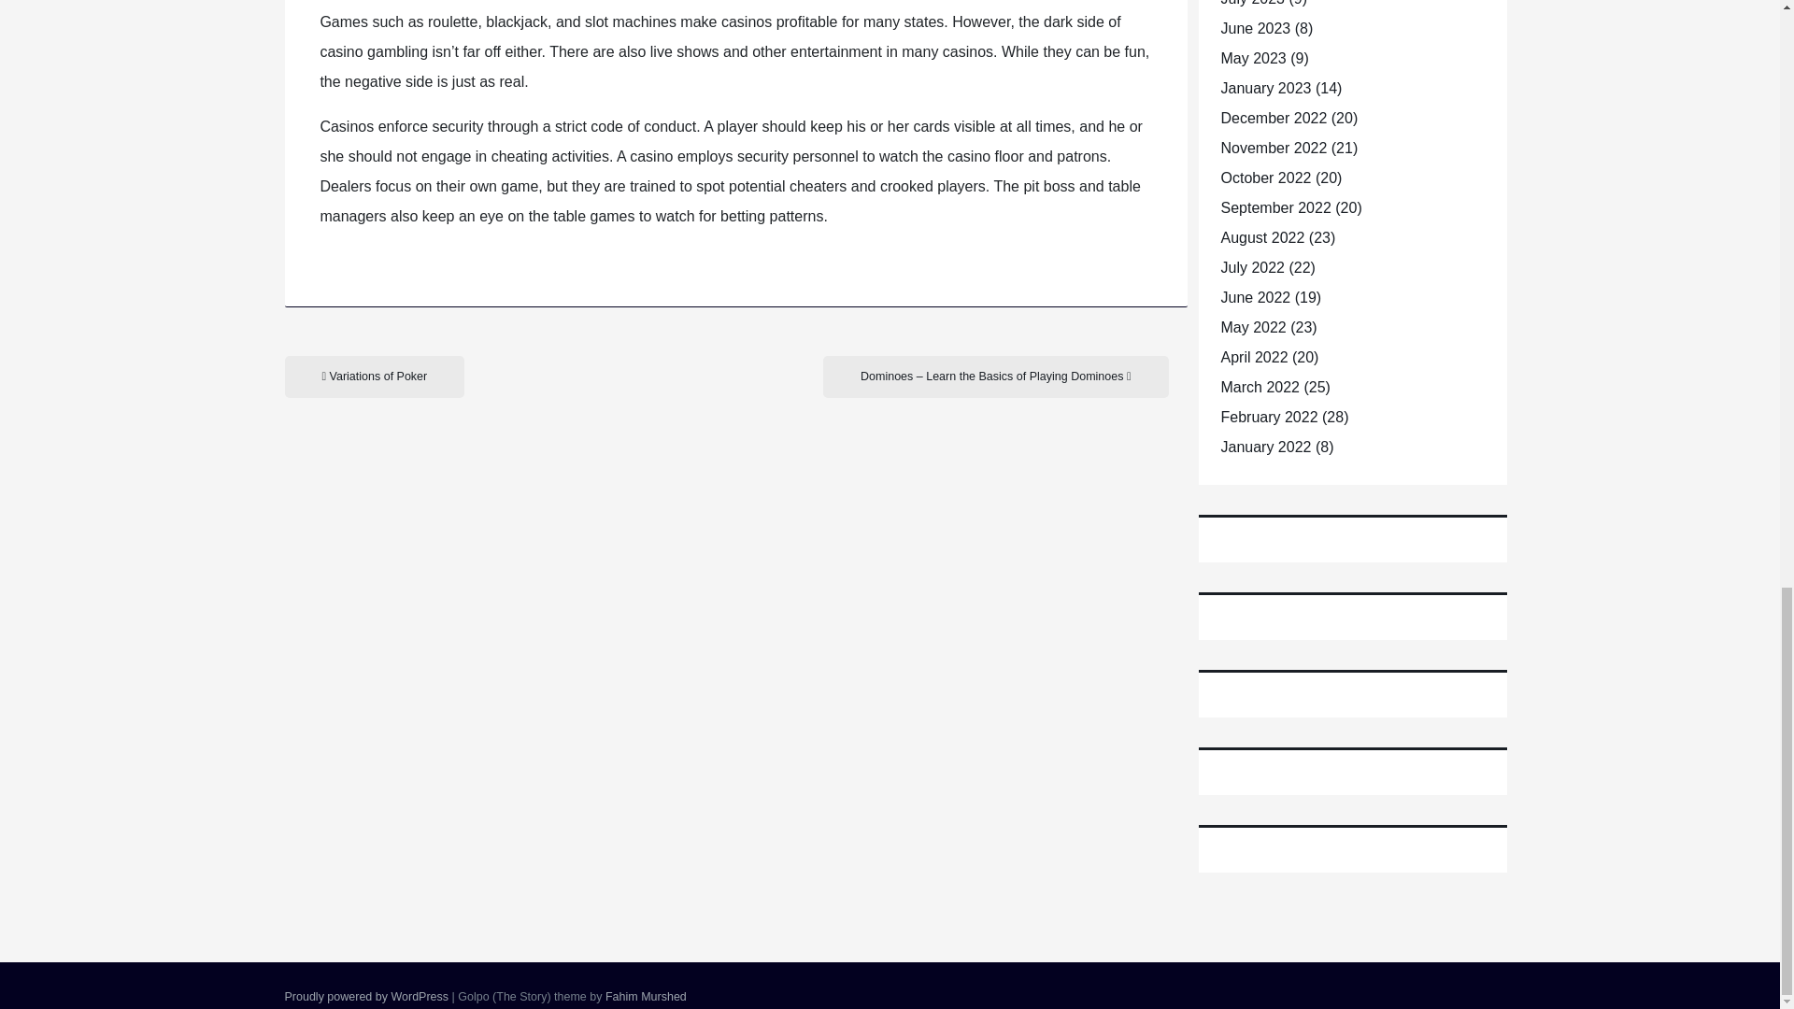  I want to click on June 2022, so click(1254, 297).